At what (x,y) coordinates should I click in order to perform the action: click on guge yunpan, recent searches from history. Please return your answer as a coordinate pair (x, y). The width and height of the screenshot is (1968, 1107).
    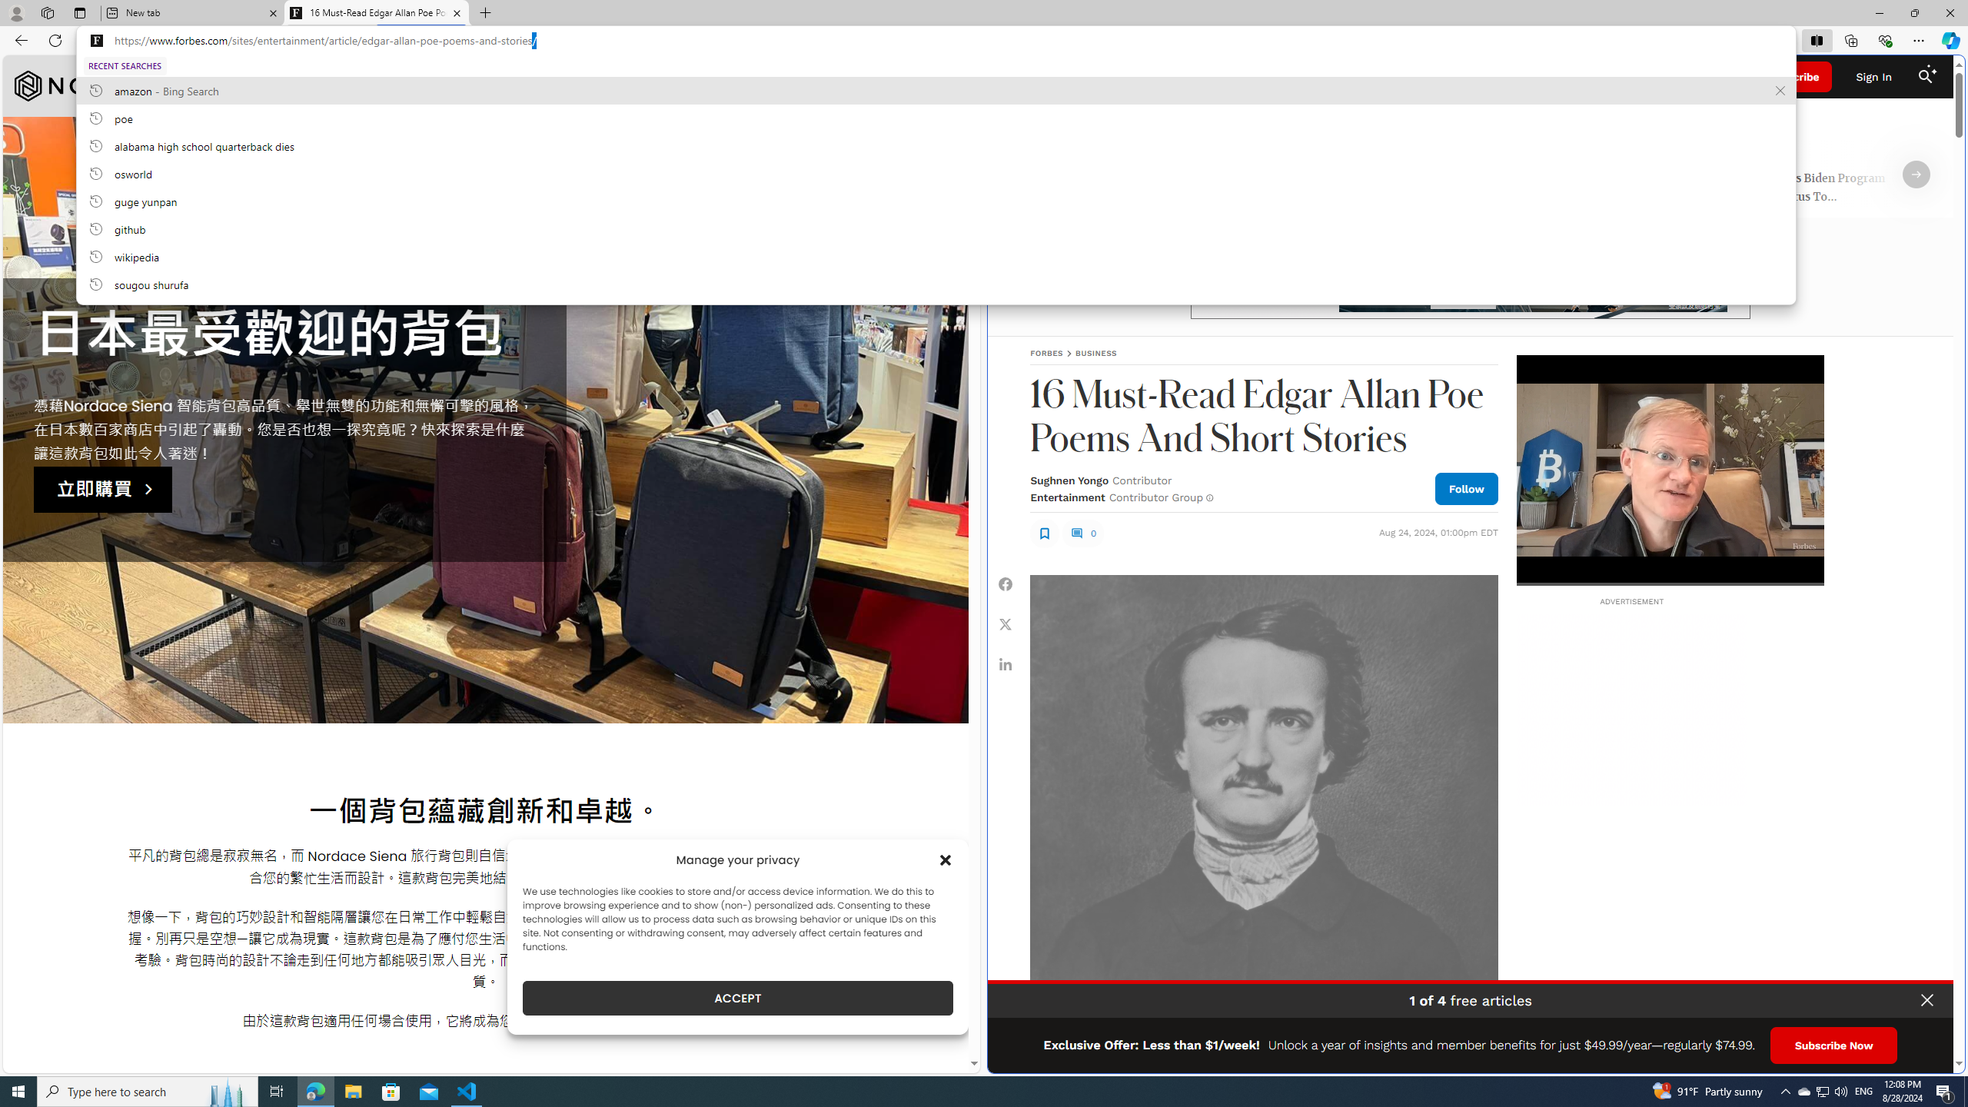
    Looking at the image, I should click on (935, 201).